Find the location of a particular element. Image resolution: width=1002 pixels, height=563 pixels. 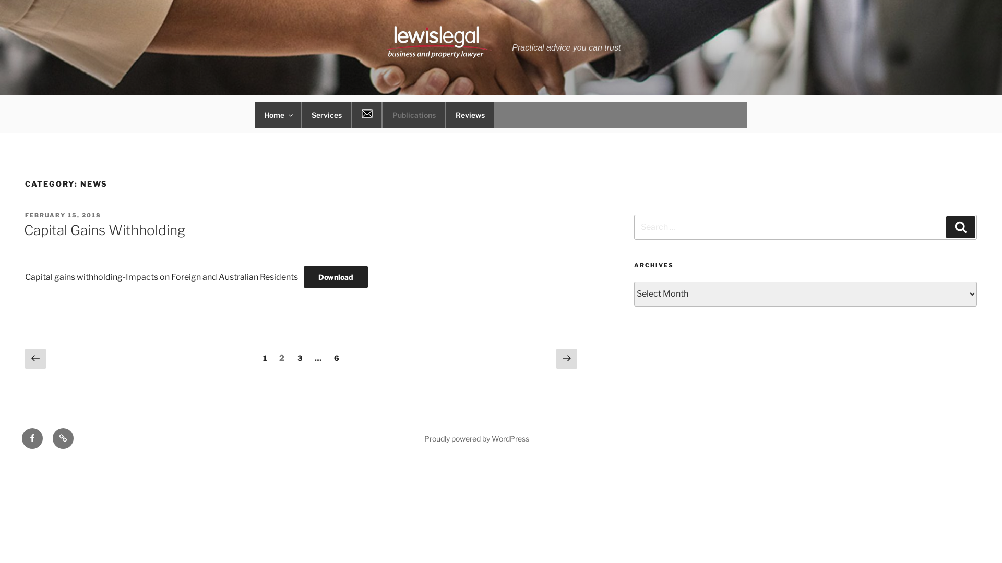

Facebook is located at coordinates (32, 438).